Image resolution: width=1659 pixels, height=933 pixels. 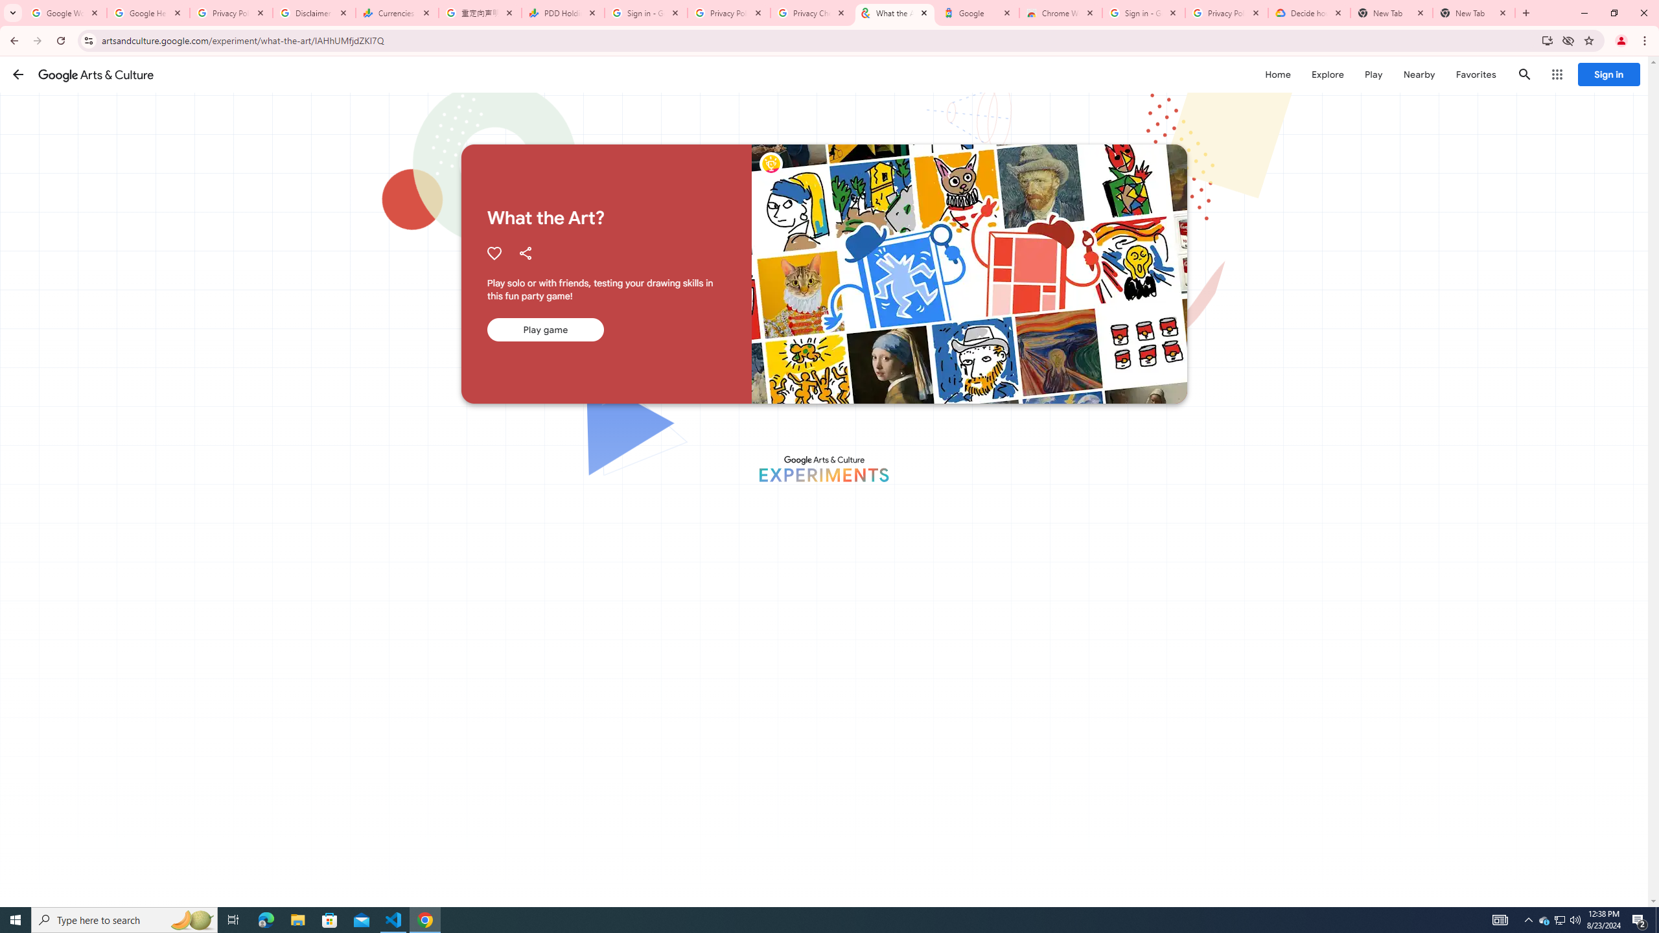 What do you see at coordinates (37, 41) in the screenshot?
I see `Forward` at bounding box center [37, 41].